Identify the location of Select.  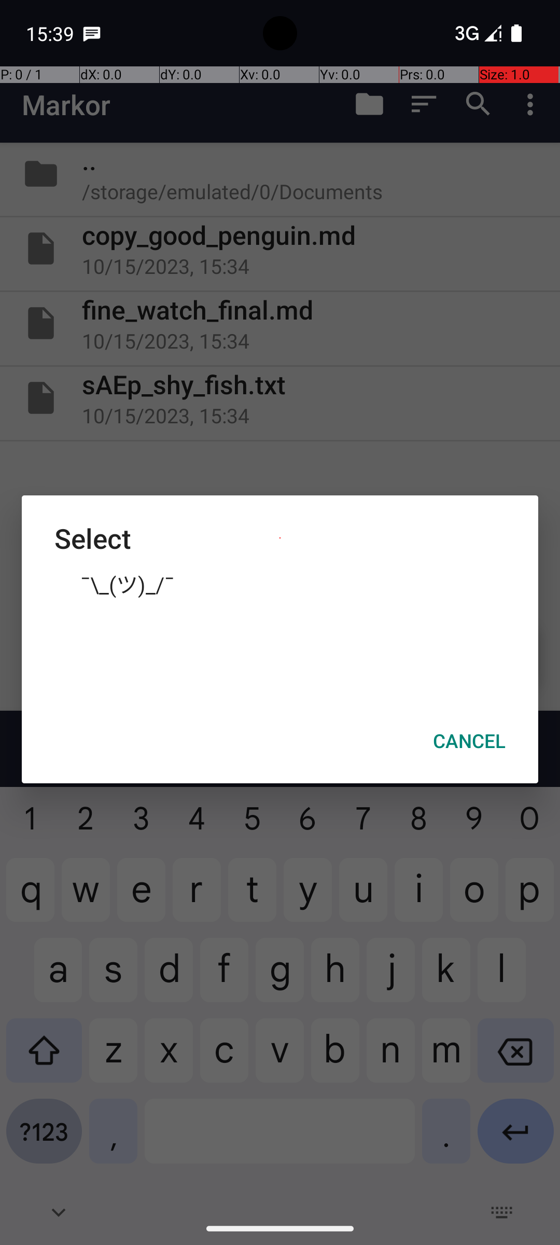
(280, 538).